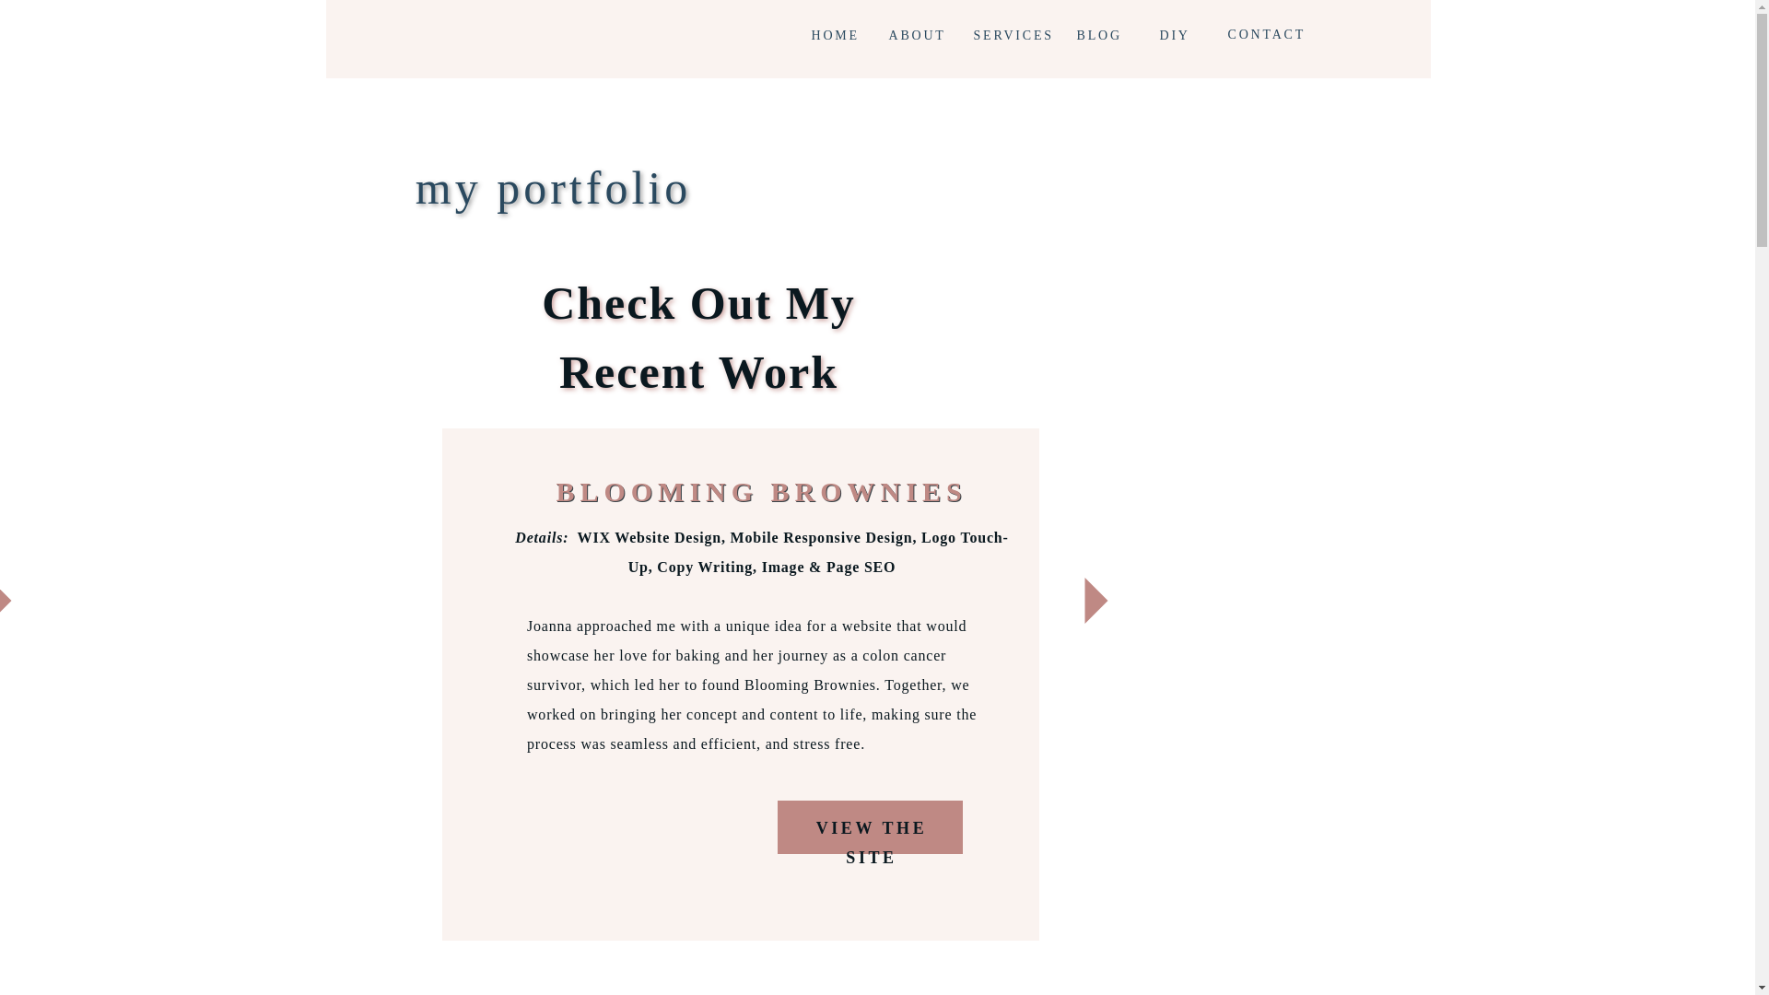 This screenshot has height=995, width=1769. I want to click on BLOG, so click(1119, 39).